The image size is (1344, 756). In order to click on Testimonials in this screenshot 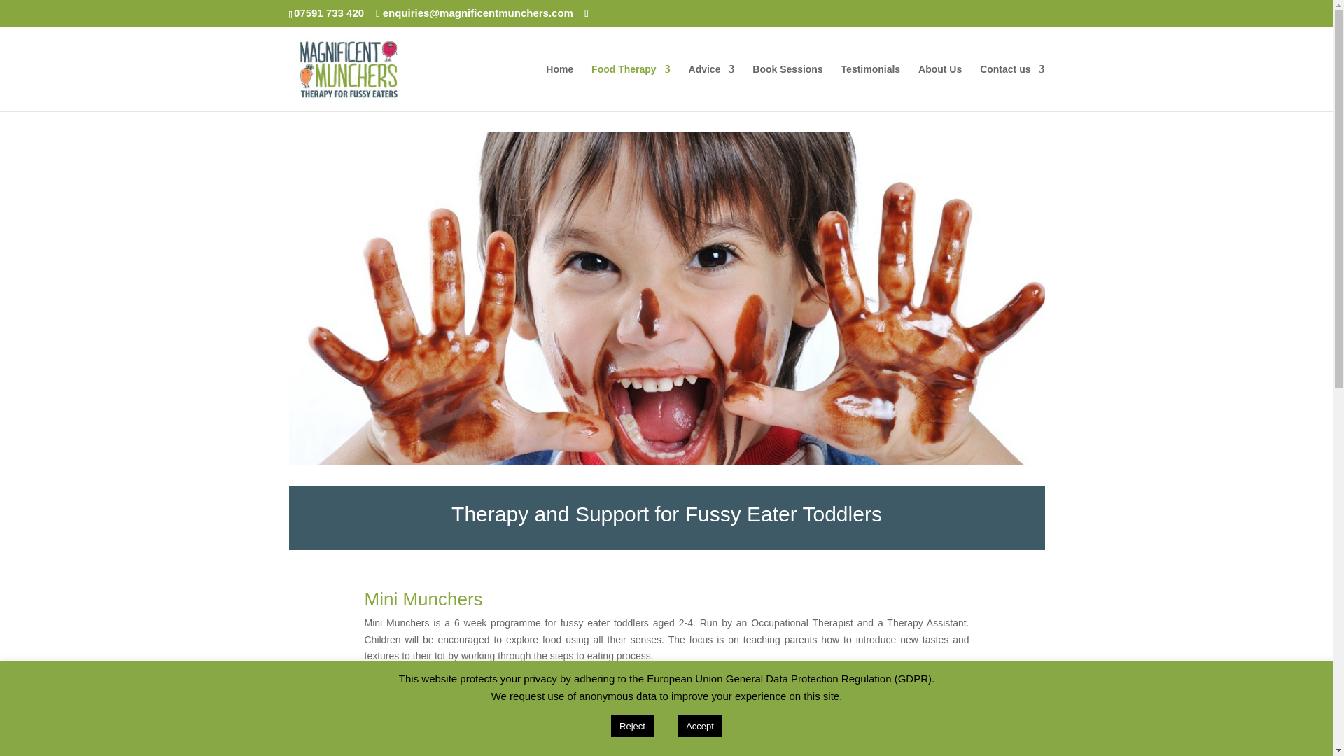, I will do `click(871, 87)`.